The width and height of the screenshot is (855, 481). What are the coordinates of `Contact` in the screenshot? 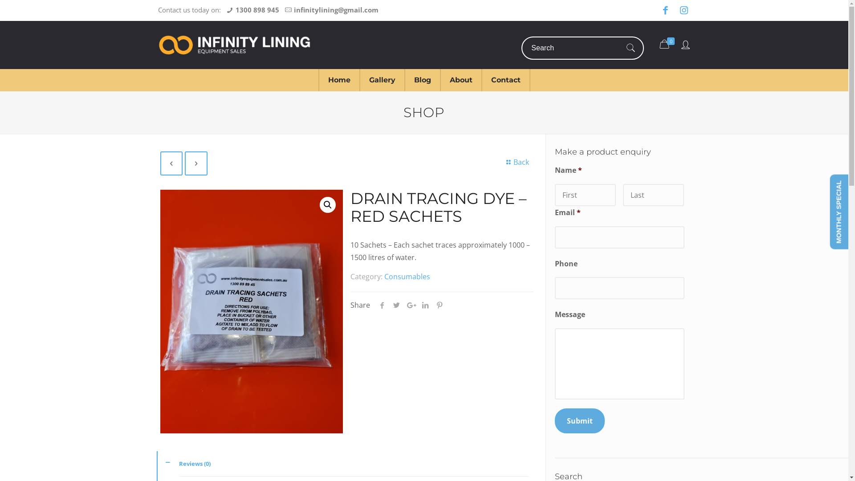 It's located at (505, 80).